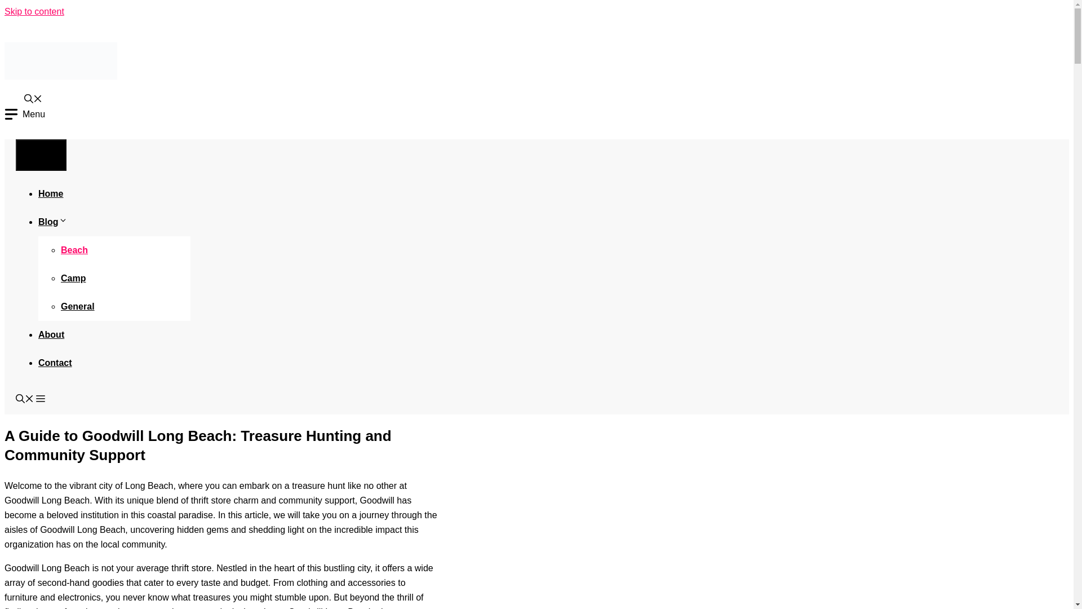  What do you see at coordinates (25, 114) in the screenshot?
I see `Menu` at bounding box center [25, 114].